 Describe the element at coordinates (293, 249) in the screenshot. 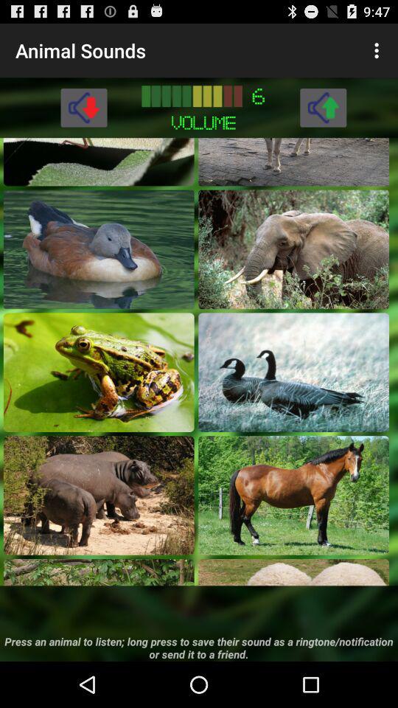

I see `listen to elephant noise` at that location.